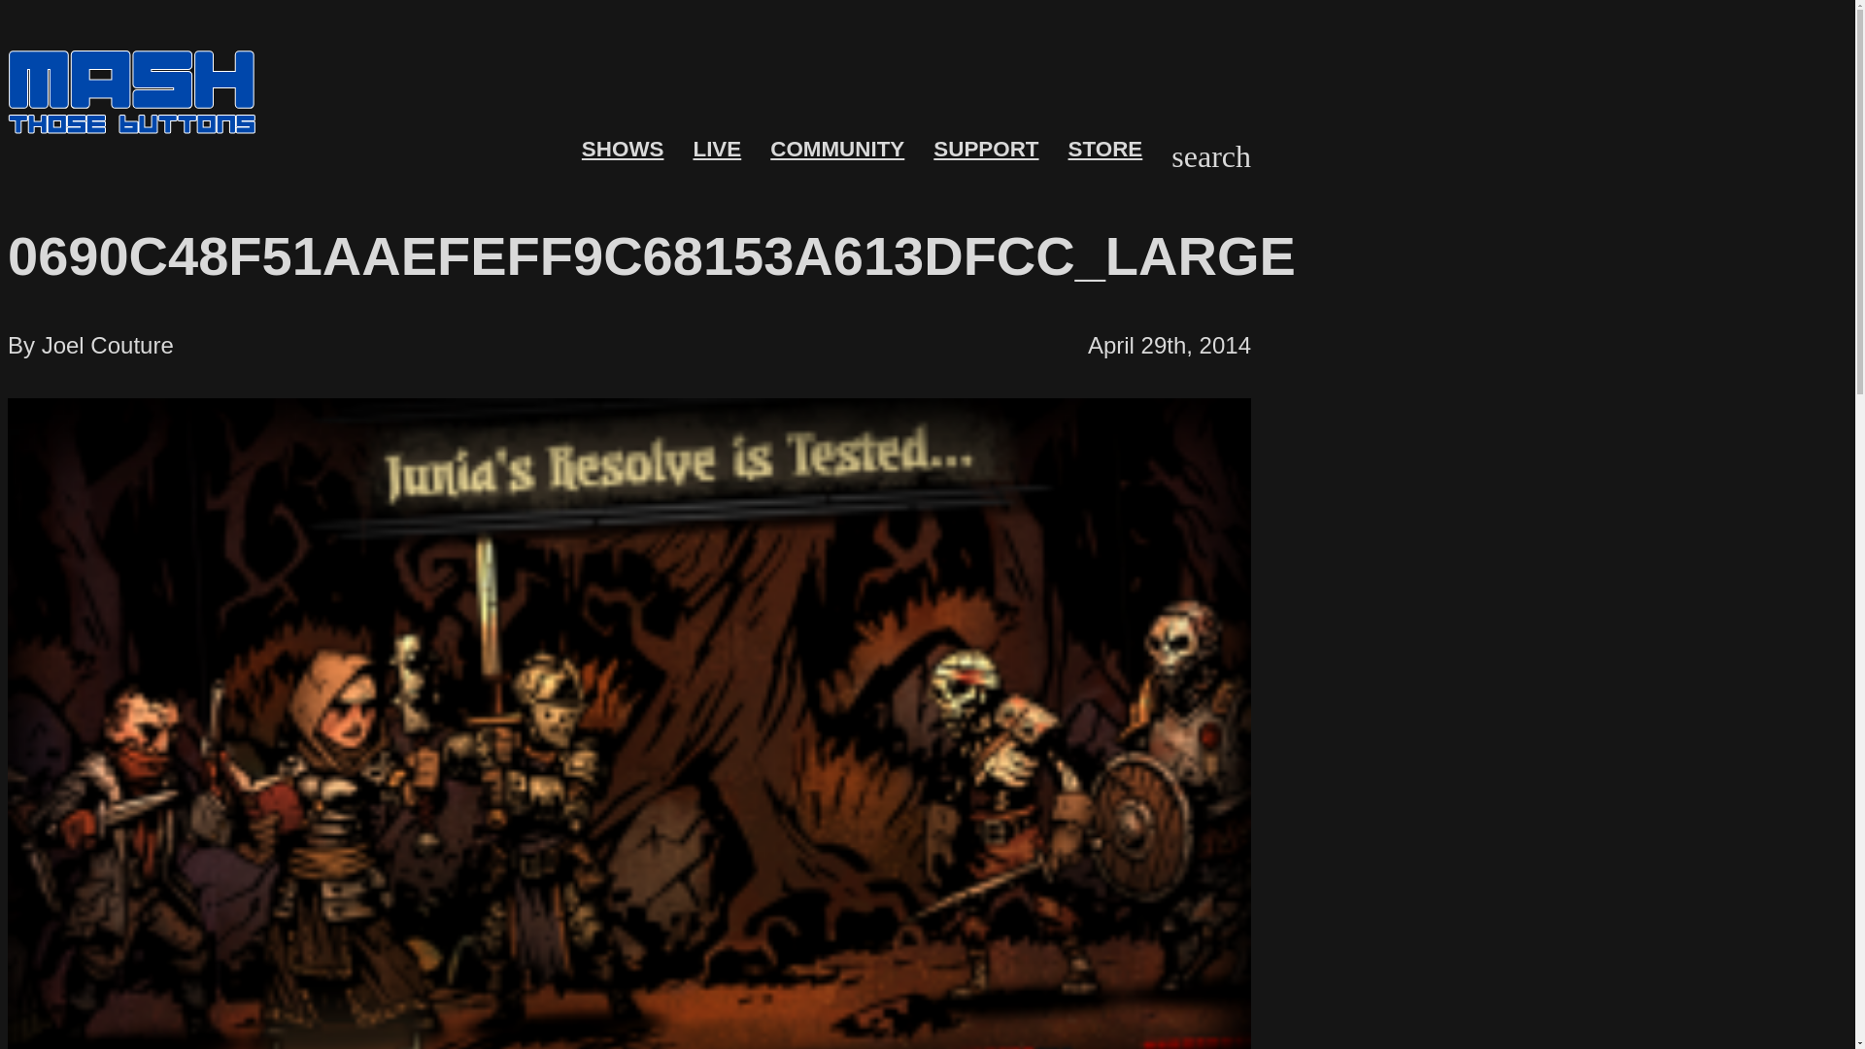 The width and height of the screenshot is (1865, 1049). I want to click on LIVE, so click(716, 150).